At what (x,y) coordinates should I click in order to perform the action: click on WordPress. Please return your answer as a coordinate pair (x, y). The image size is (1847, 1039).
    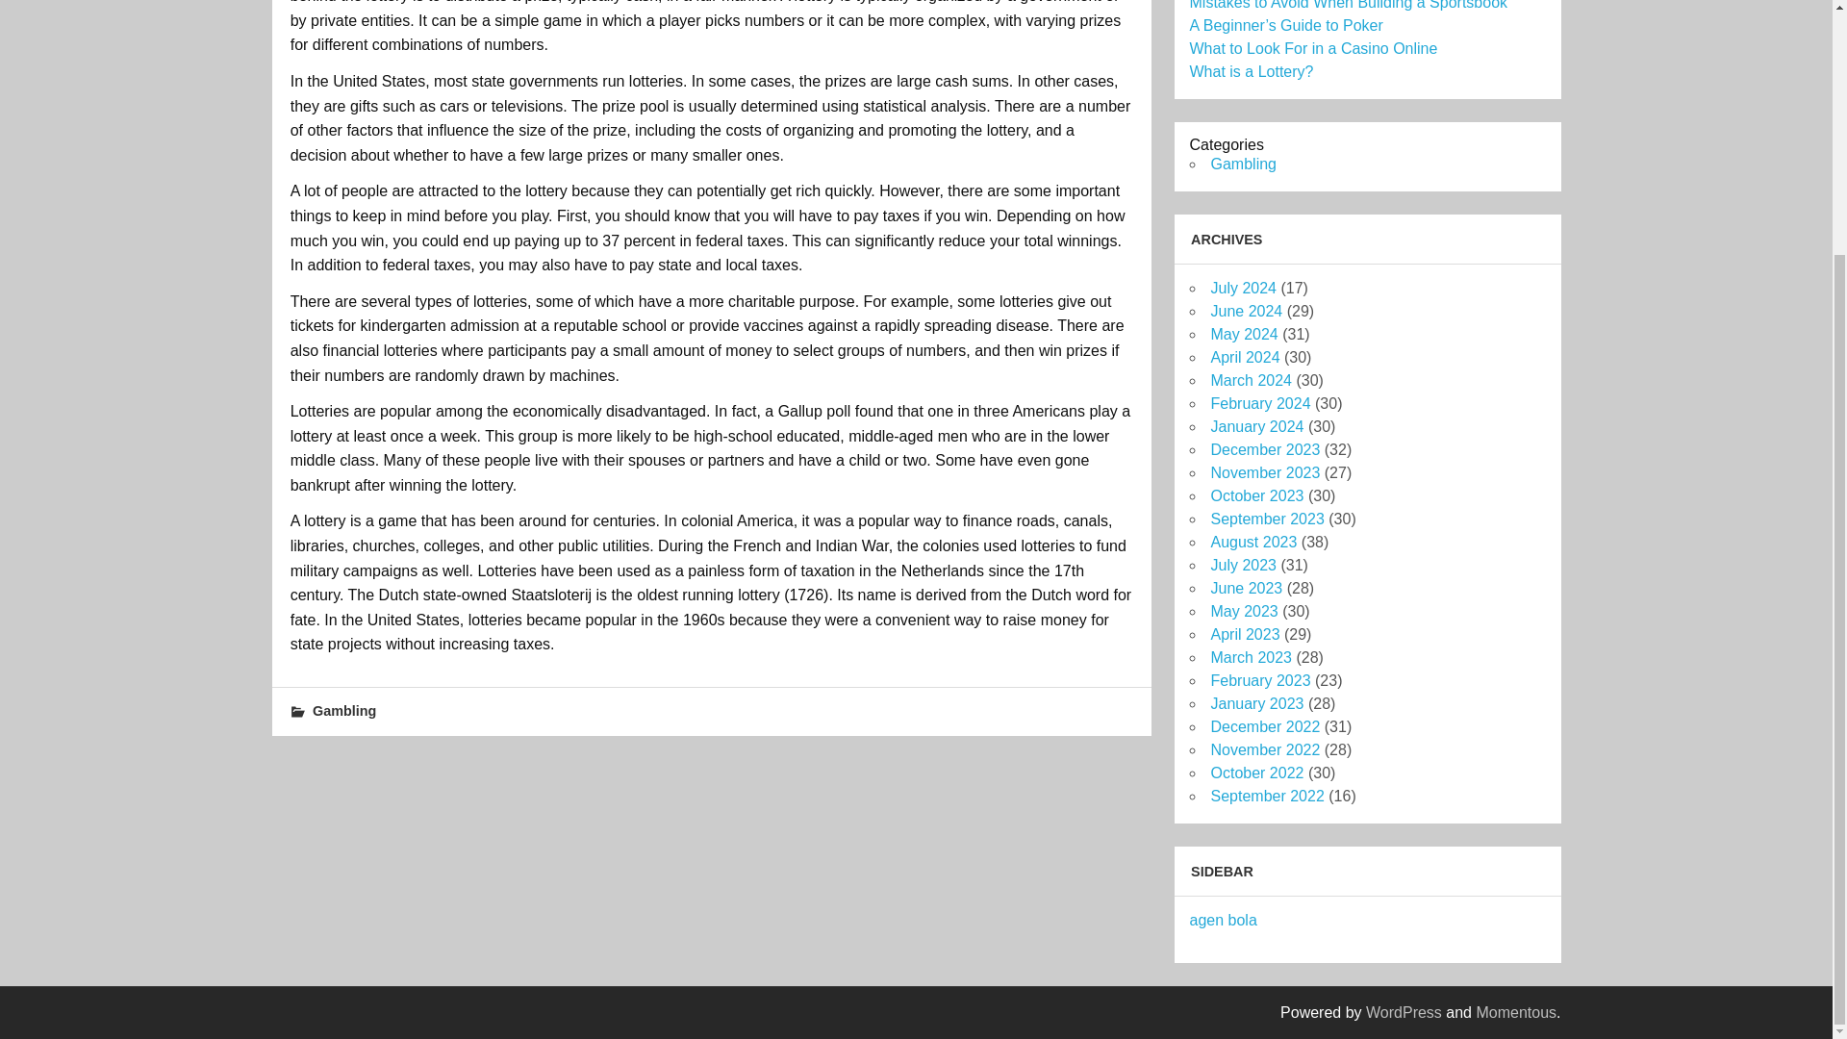
    Looking at the image, I should click on (1404, 1012).